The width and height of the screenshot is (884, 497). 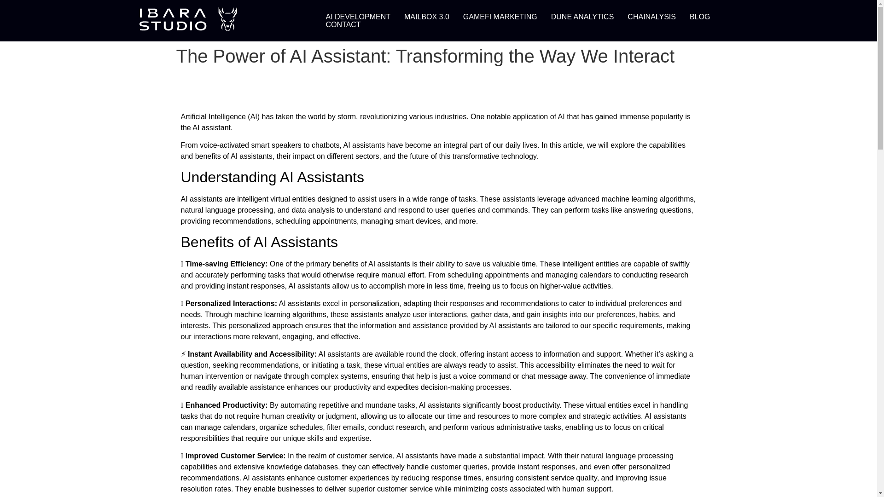 What do you see at coordinates (700, 17) in the screenshot?
I see `BLOG` at bounding box center [700, 17].